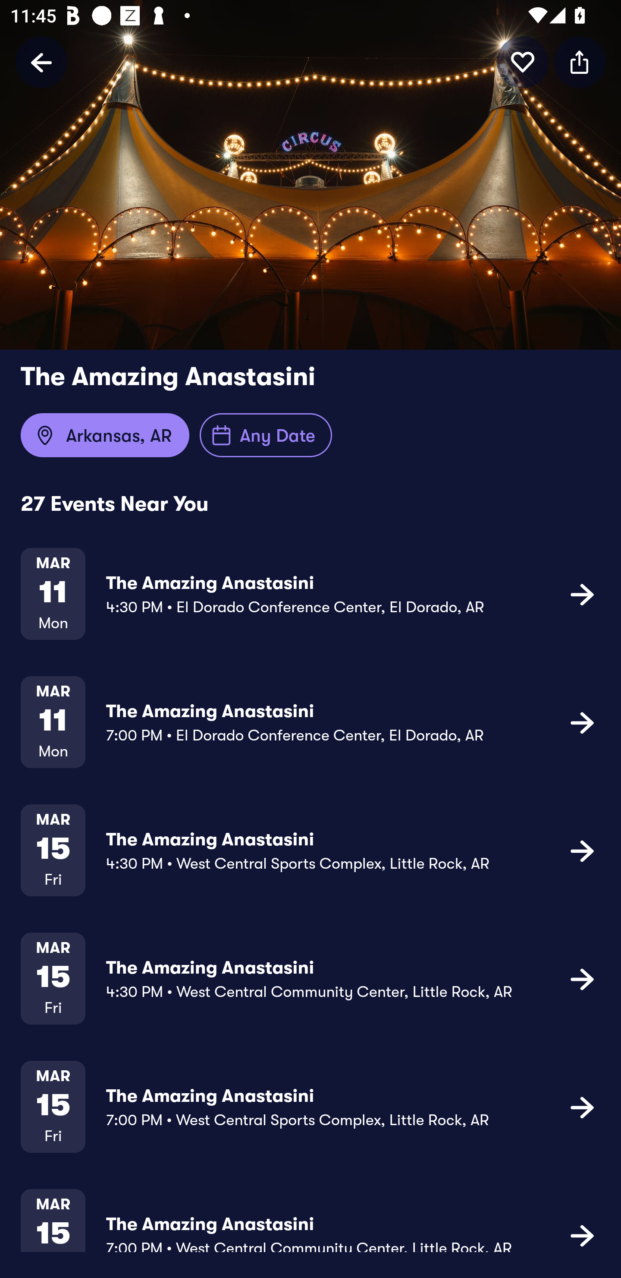  What do you see at coordinates (266, 435) in the screenshot?
I see `Any Date` at bounding box center [266, 435].